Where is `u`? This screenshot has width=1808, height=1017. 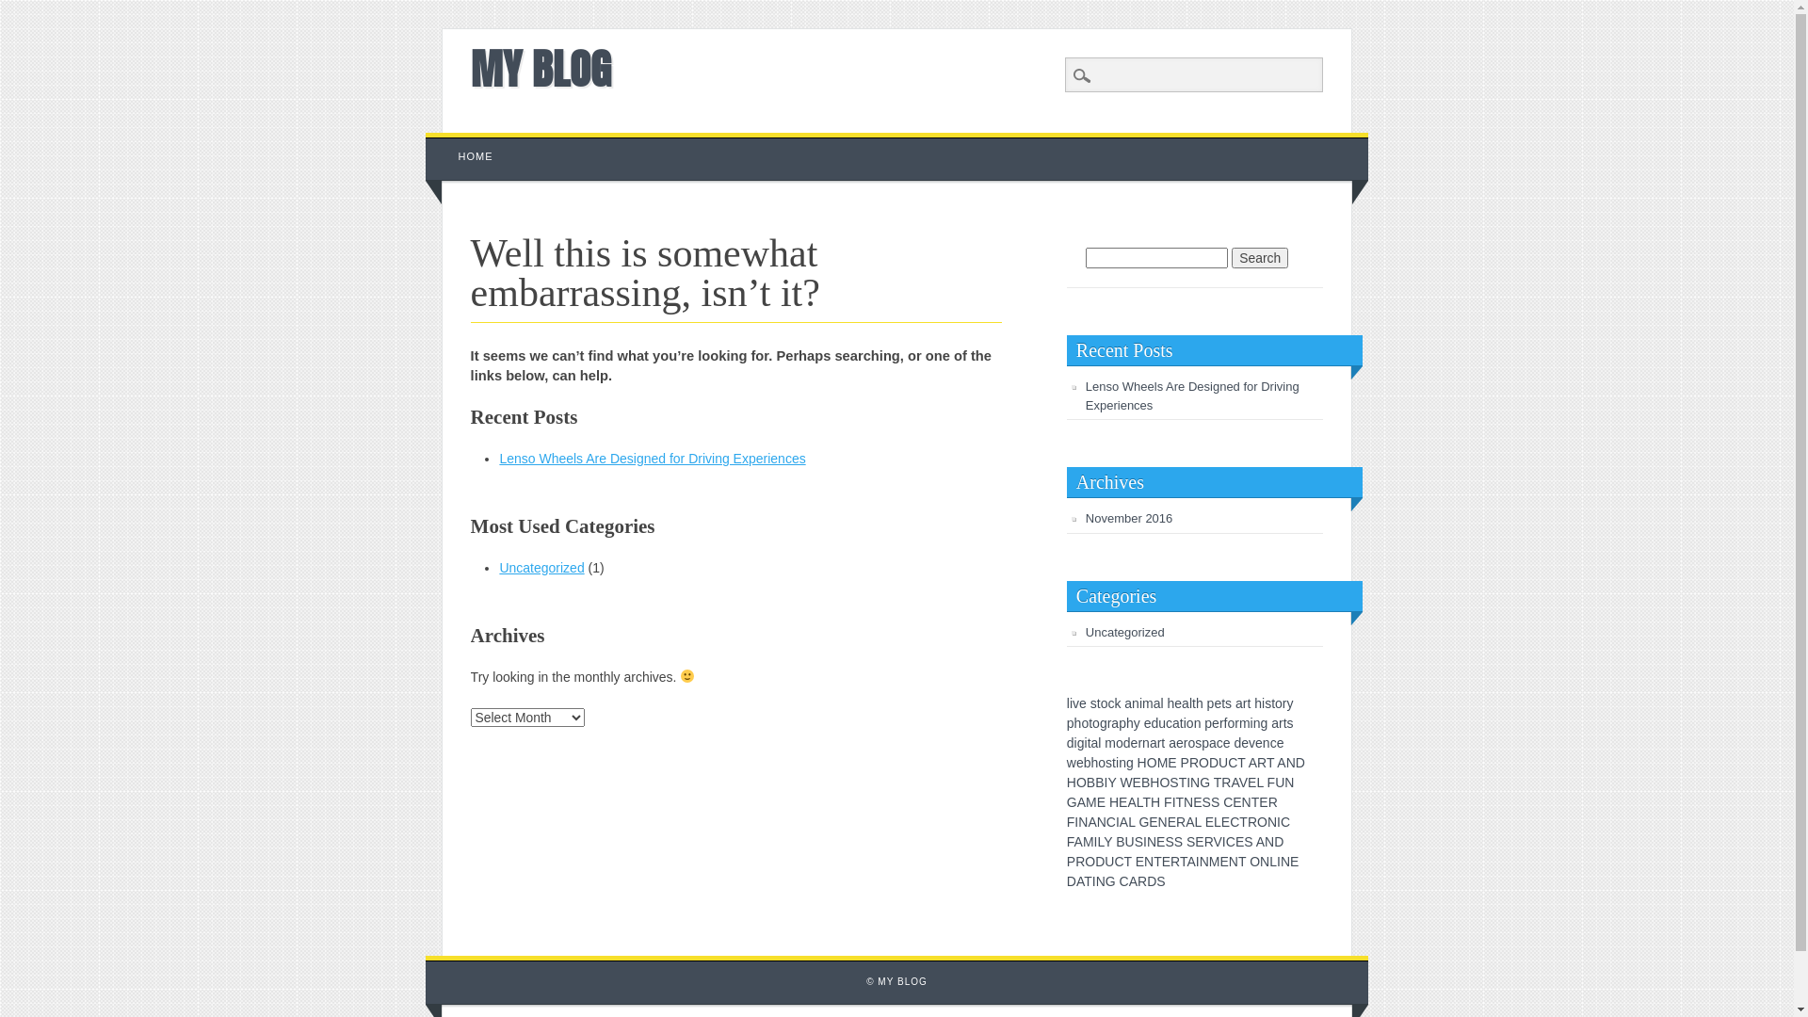
u is located at coordinates (1162, 723).